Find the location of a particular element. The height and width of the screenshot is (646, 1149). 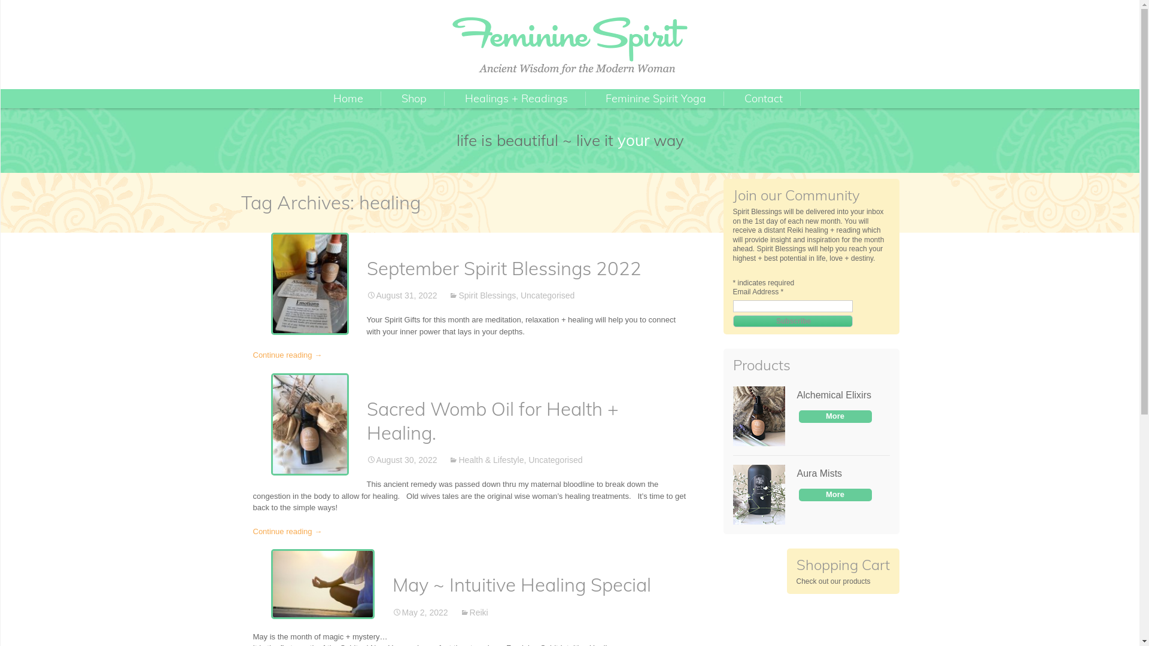

More is located at coordinates (835, 416).